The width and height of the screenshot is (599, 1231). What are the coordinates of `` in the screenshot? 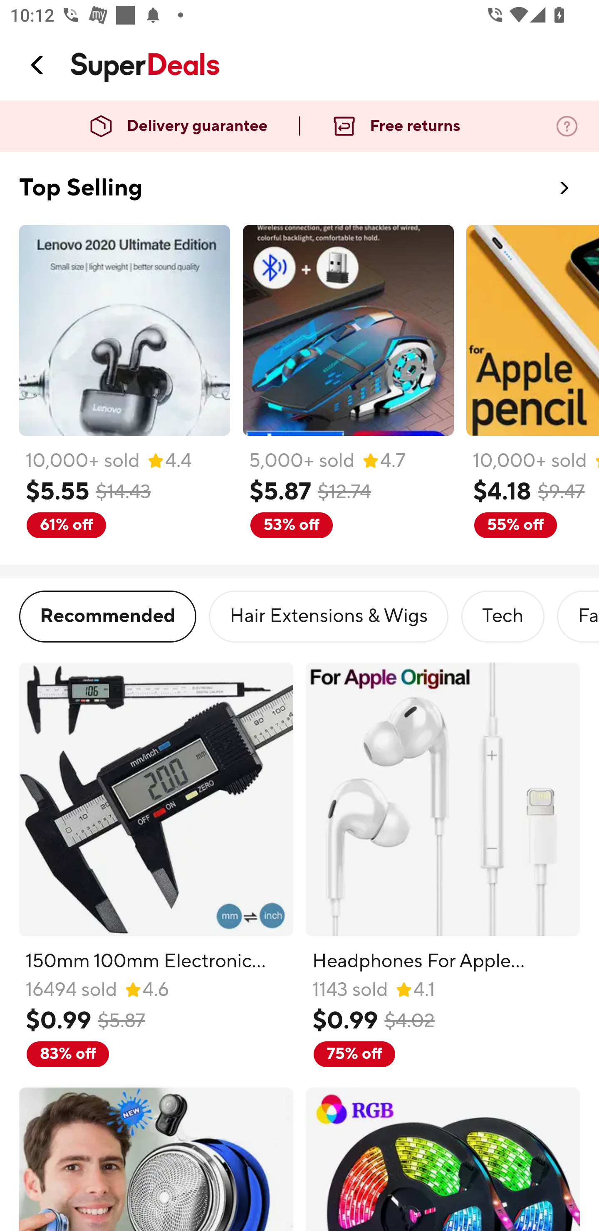 It's located at (38, 65).